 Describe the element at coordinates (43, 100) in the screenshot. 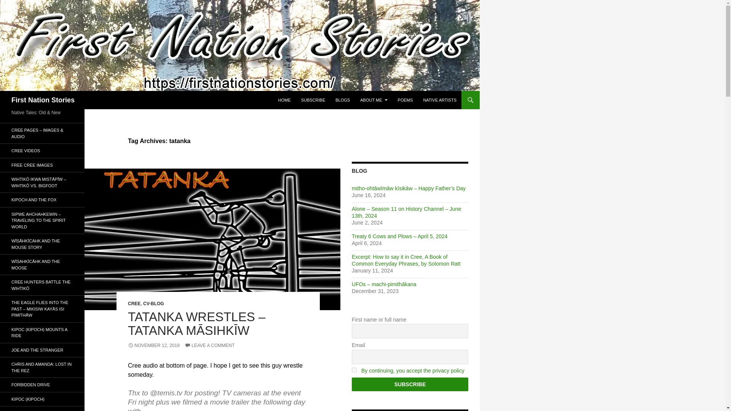

I see `First Nation Stories` at that location.